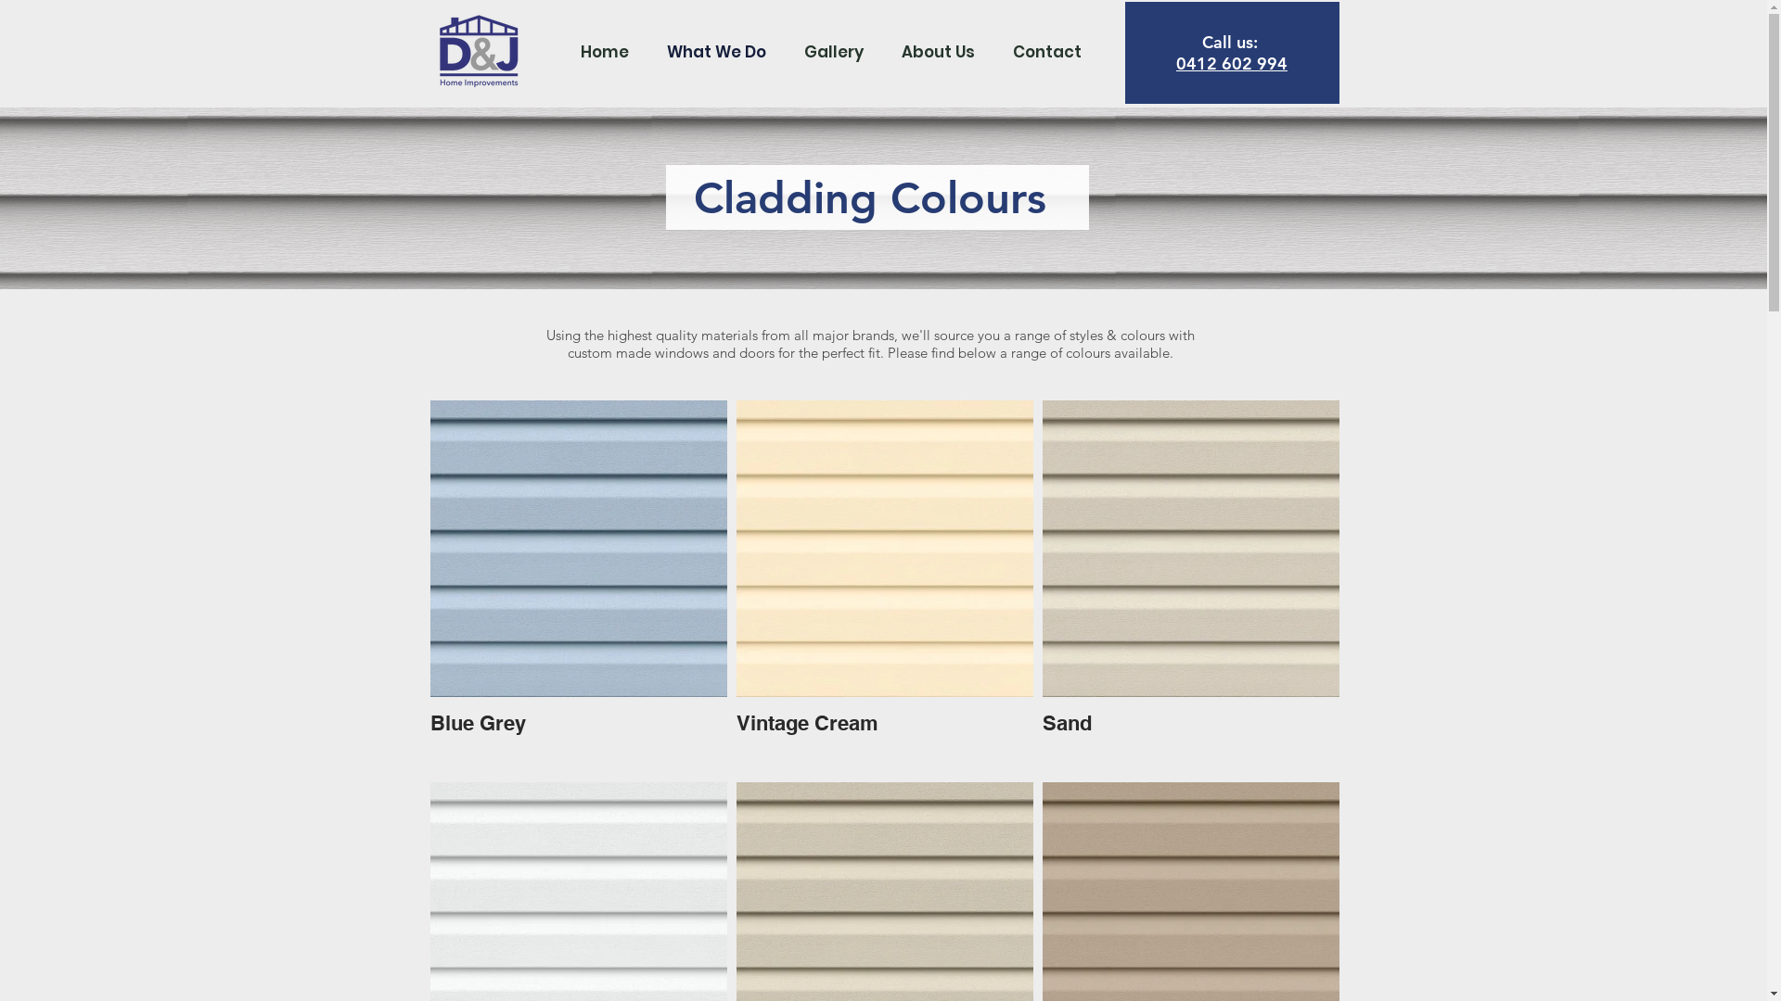 Image resolution: width=1781 pixels, height=1001 pixels. Describe the element at coordinates (833, 52) in the screenshot. I see `Gallery` at that location.